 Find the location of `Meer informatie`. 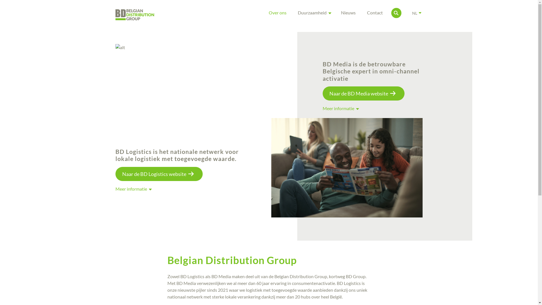

Meer informatie is located at coordinates (340, 108).